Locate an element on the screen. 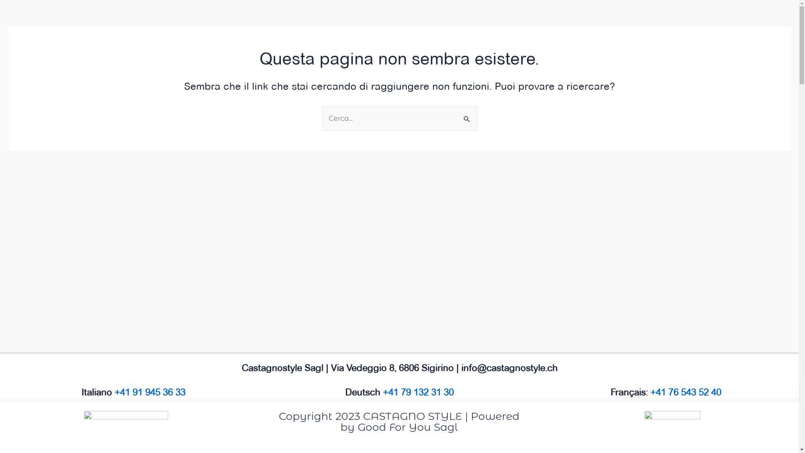  +41 79 132 31 30 is located at coordinates (418, 392).